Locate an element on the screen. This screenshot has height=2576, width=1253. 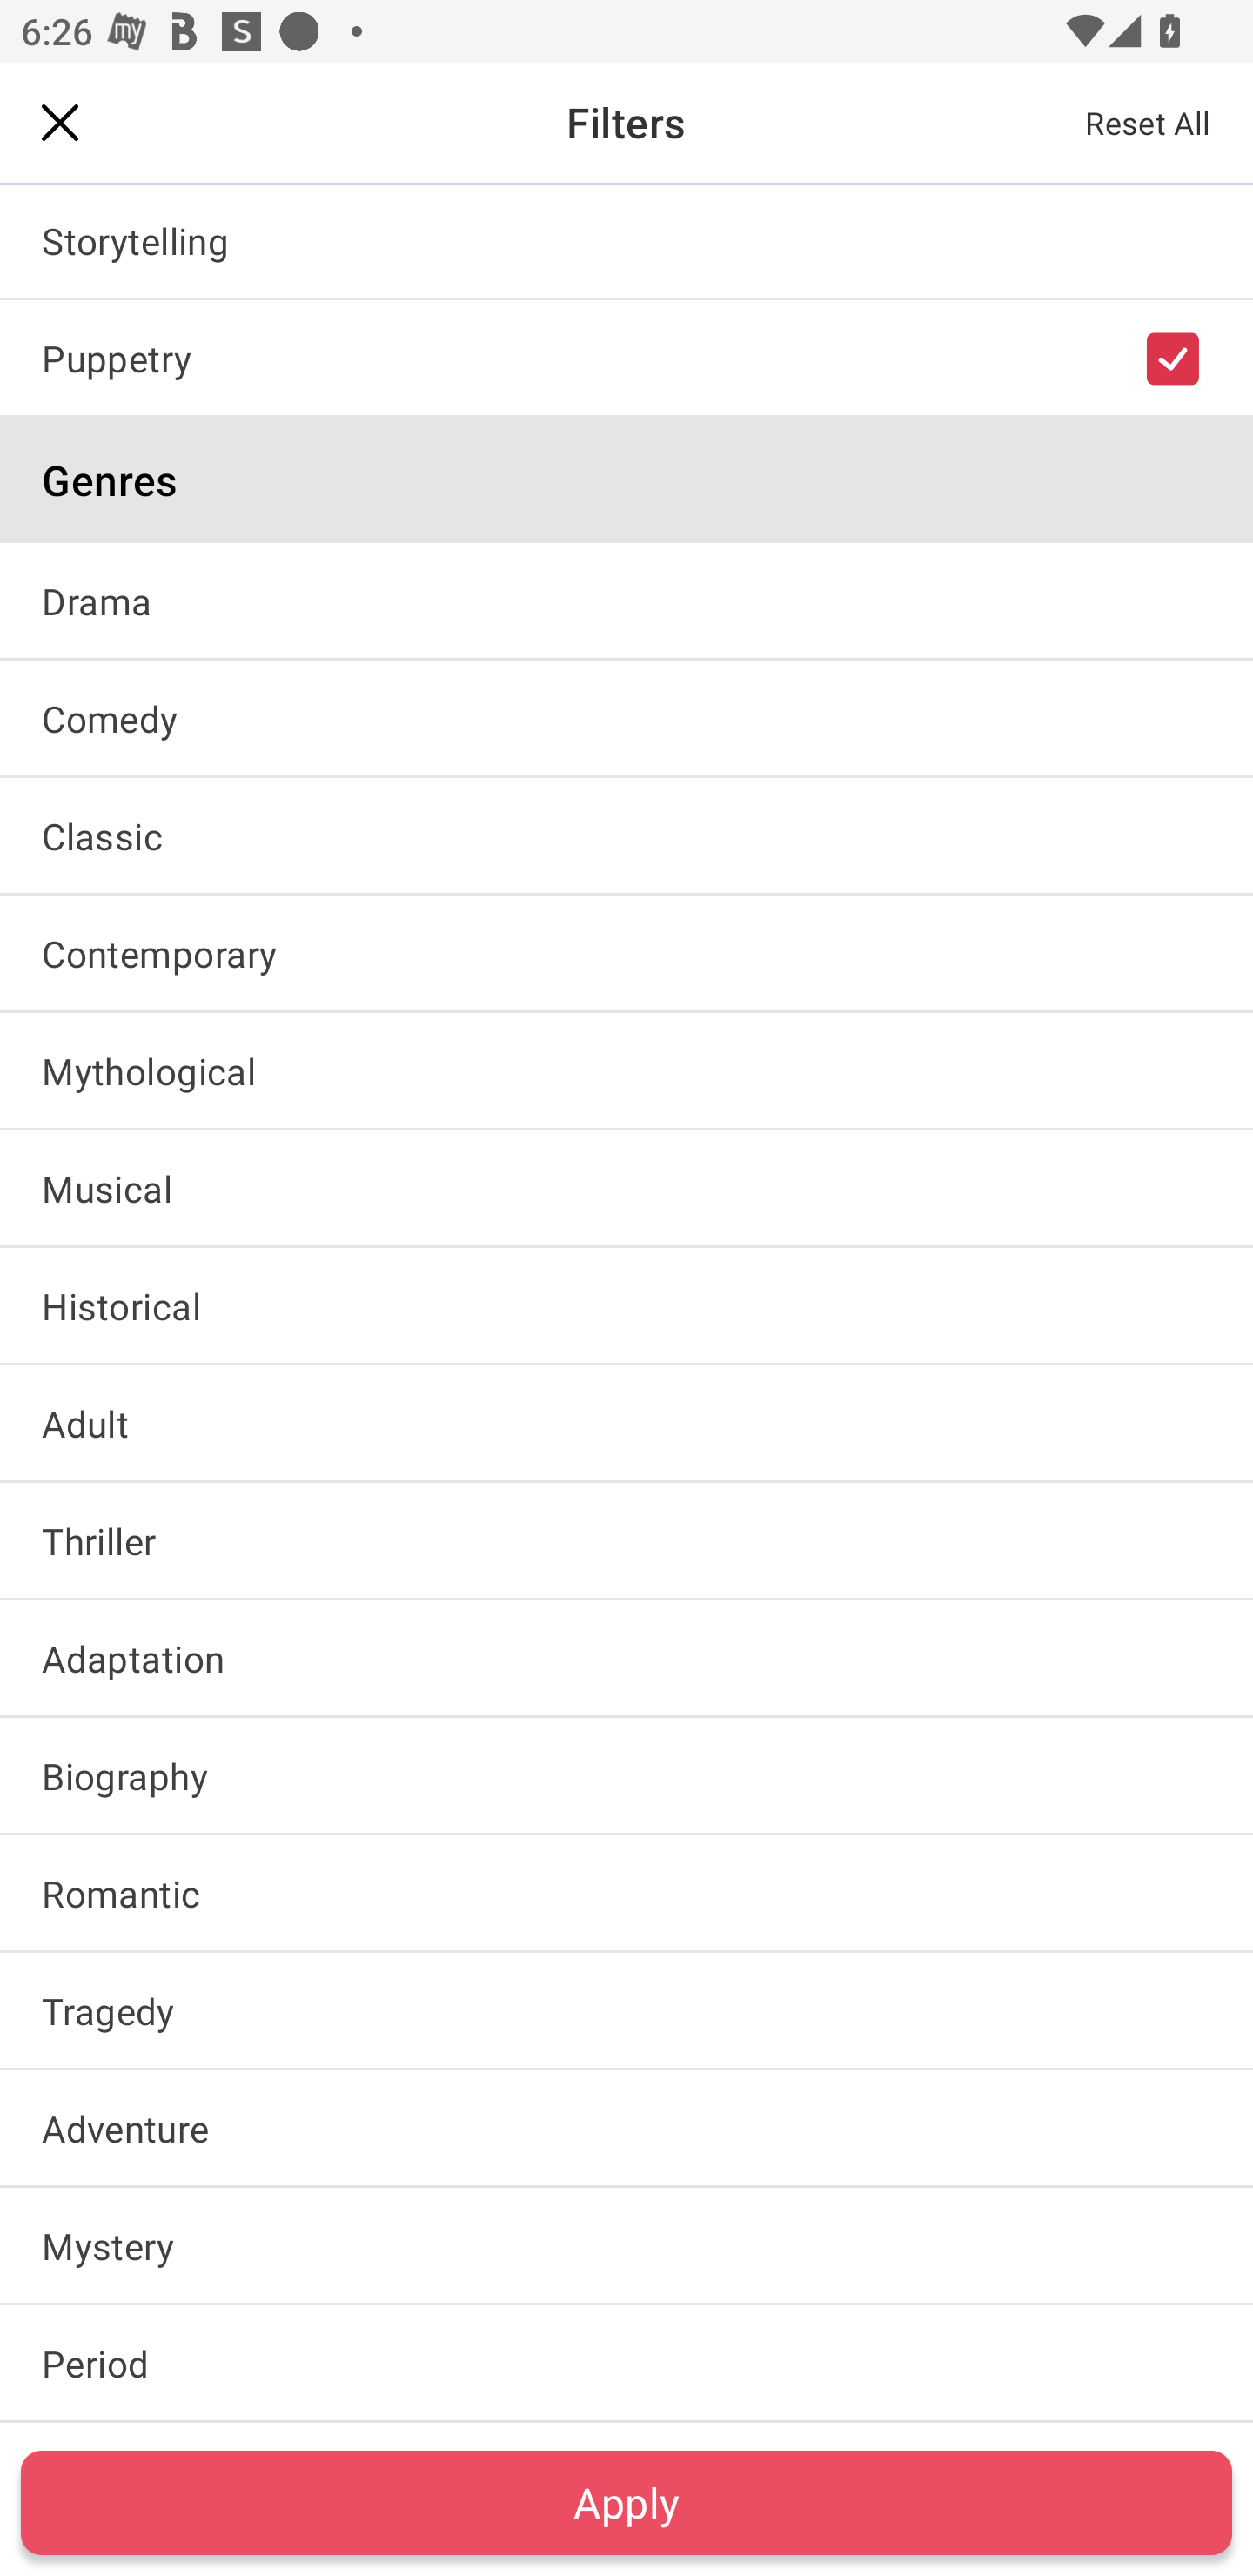
Adult is located at coordinates (626, 1422).